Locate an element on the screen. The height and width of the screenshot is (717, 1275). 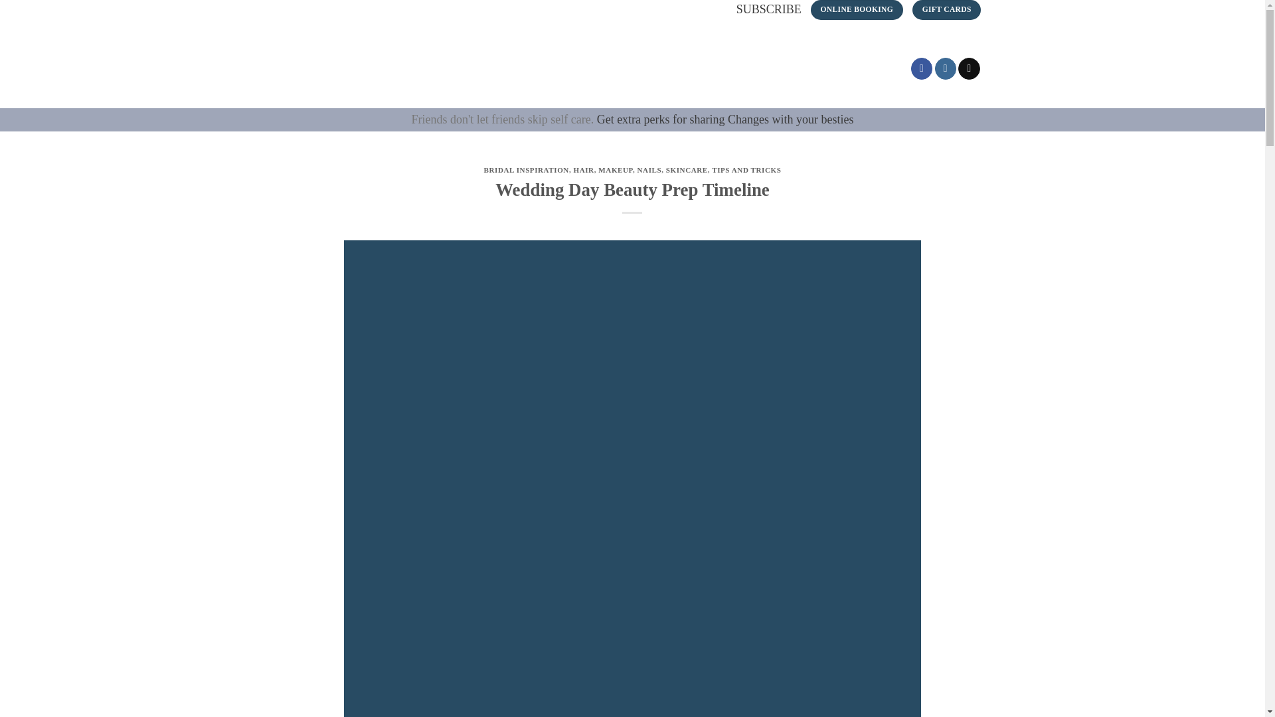
Follow on Instagram is located at coordinates (946, 68).